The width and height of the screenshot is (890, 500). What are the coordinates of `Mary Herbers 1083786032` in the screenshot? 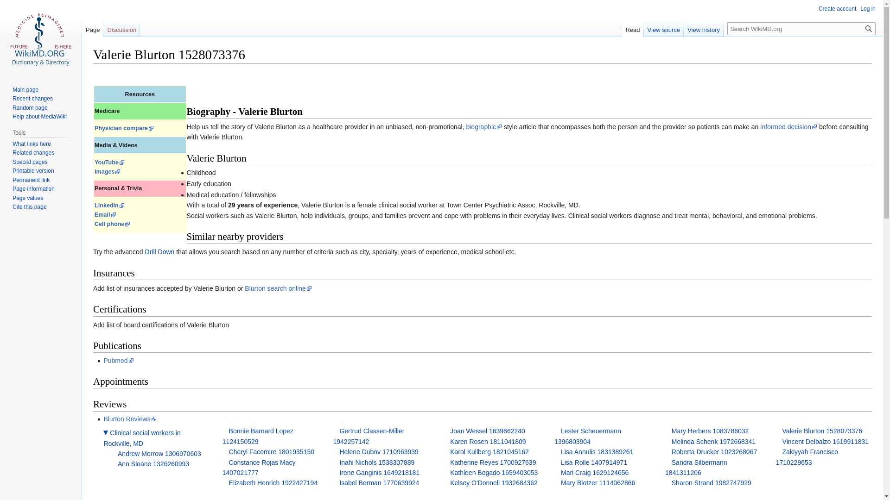 It's located at (710, 431).